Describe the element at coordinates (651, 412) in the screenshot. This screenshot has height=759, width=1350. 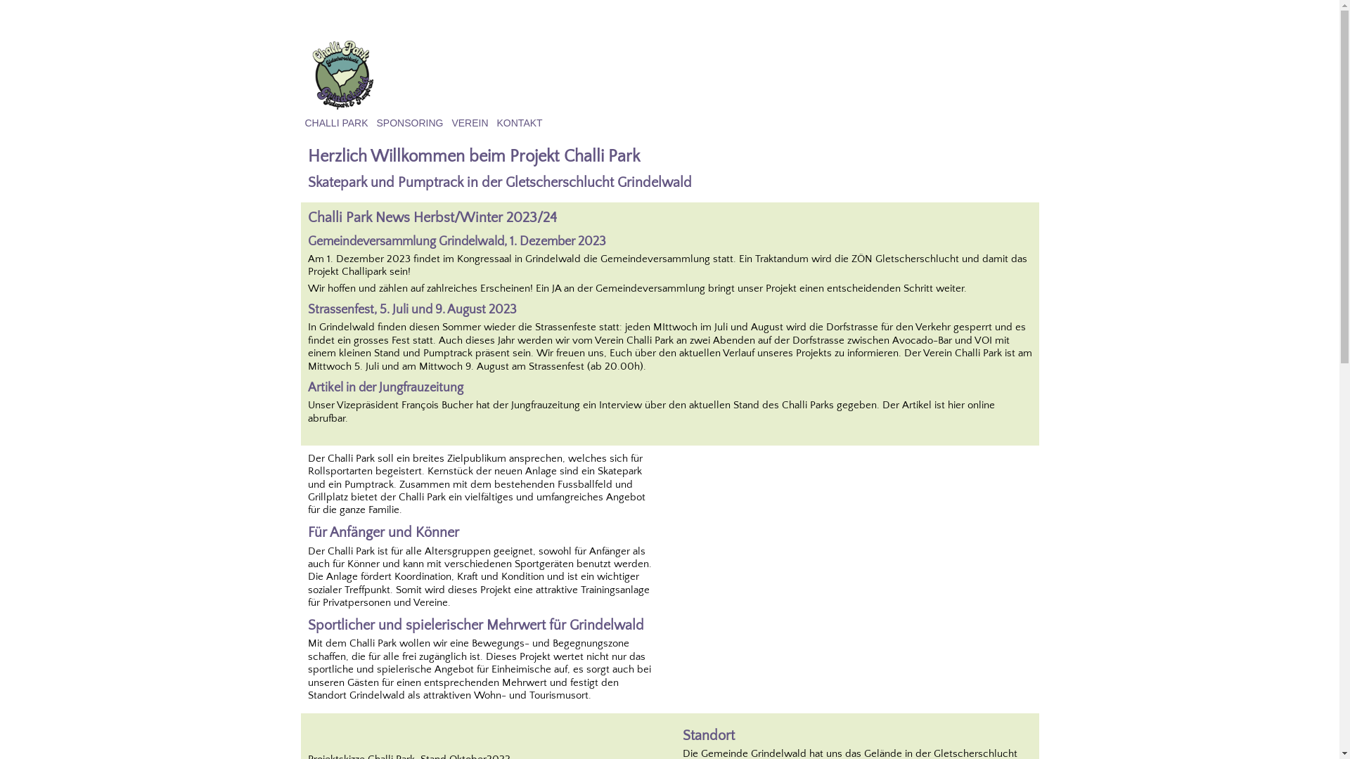
I see `Der Artikel ist hier online abrufbar.` at that location.